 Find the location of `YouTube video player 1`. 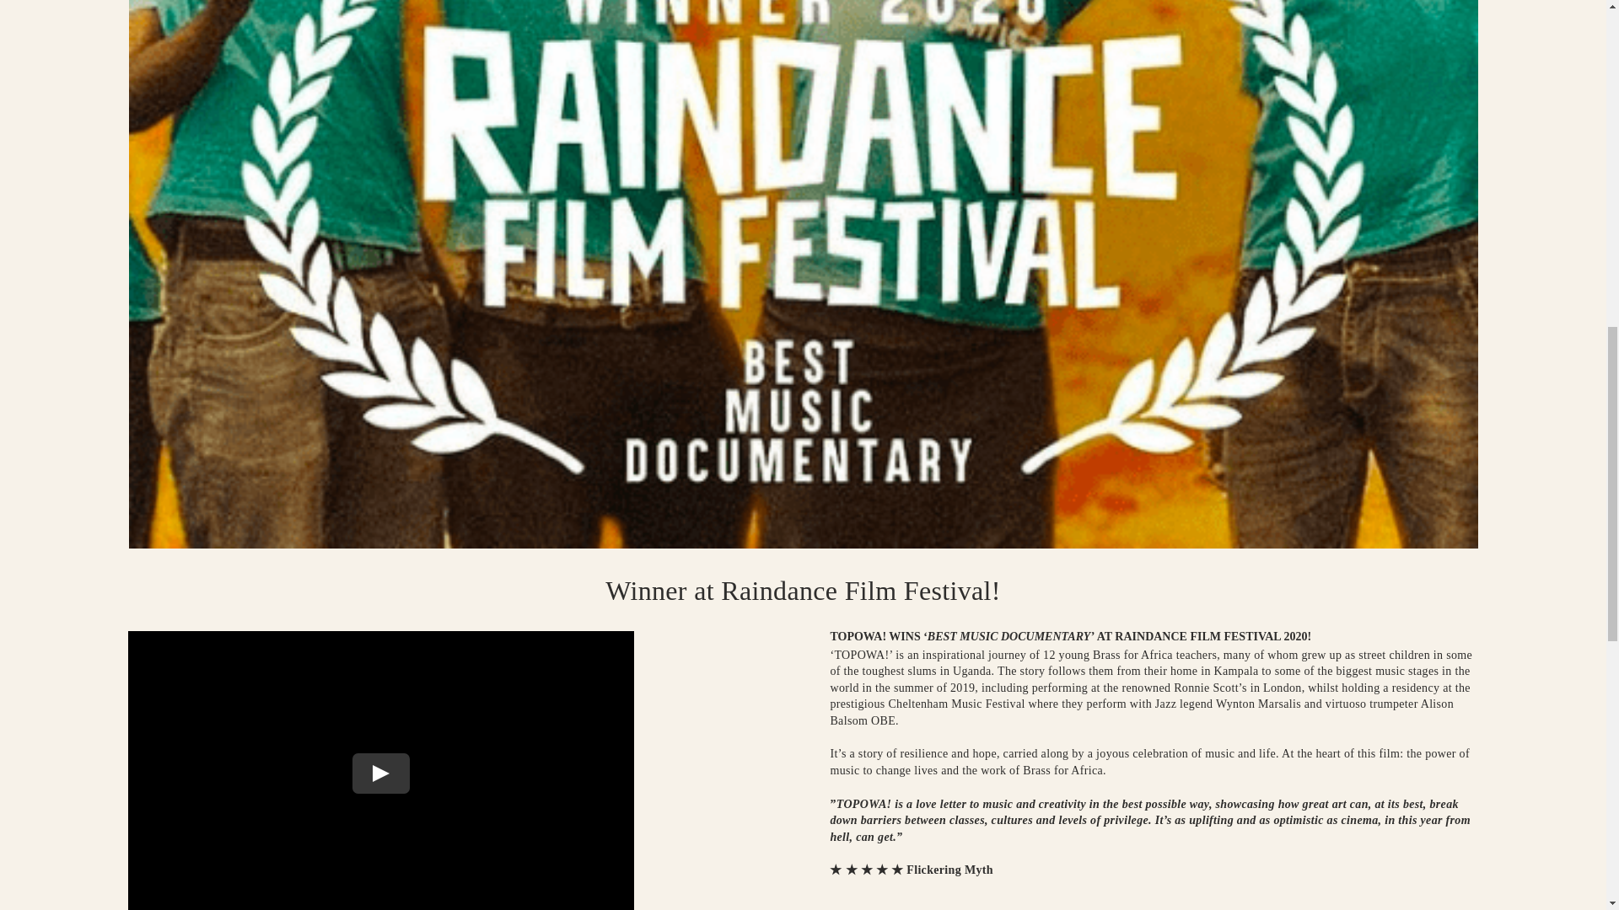

YouTube video player 1 is located at coordinates (381, 770).